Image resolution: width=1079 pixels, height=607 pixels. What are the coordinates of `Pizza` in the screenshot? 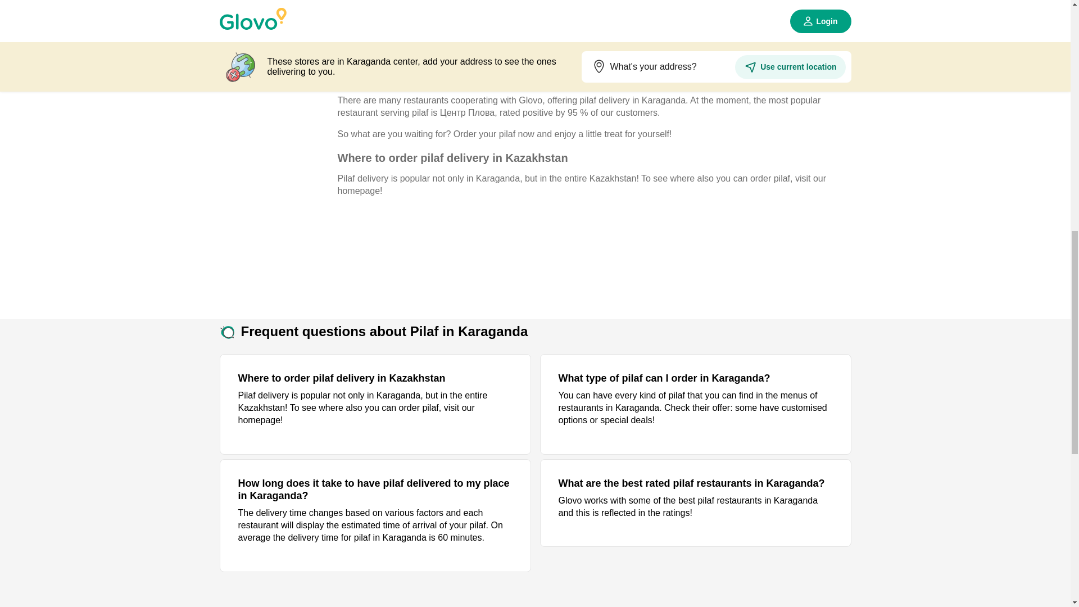 It's located at (273, 324).